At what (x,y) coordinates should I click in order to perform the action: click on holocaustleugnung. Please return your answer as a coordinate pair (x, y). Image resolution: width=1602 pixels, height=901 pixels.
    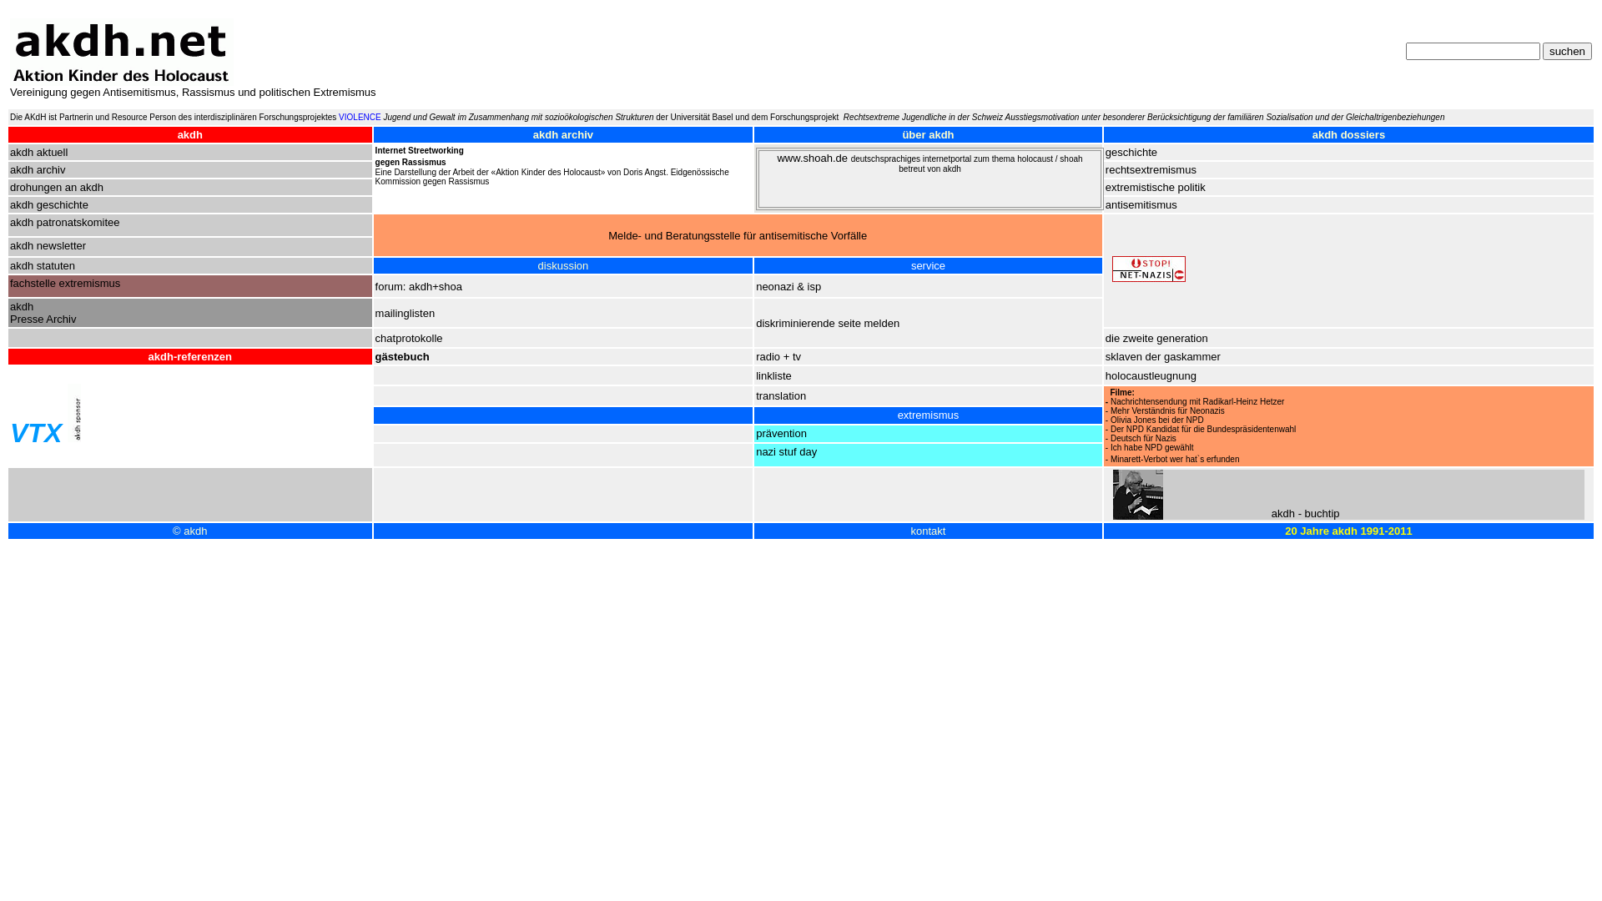
    Looking at the image, I should click on (1151, 375).